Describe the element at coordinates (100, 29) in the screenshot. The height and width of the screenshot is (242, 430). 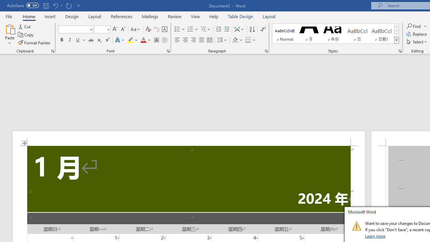
I see `Font Size` at that location.